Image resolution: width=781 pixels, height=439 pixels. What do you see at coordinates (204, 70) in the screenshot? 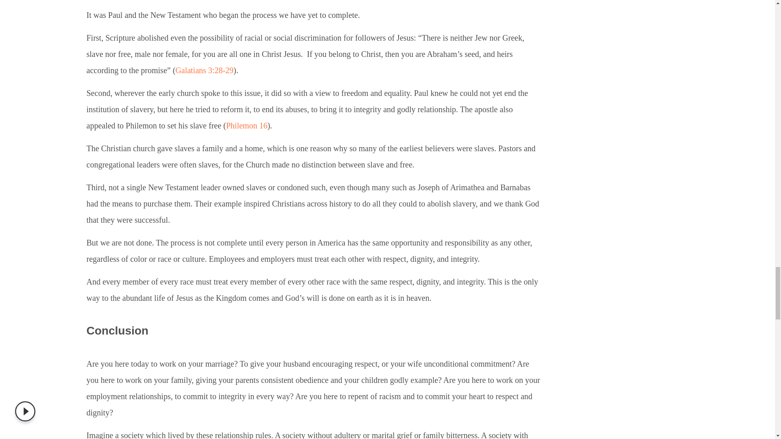
I see `Galatians 3:28-29` at bounding box center [204, 70].